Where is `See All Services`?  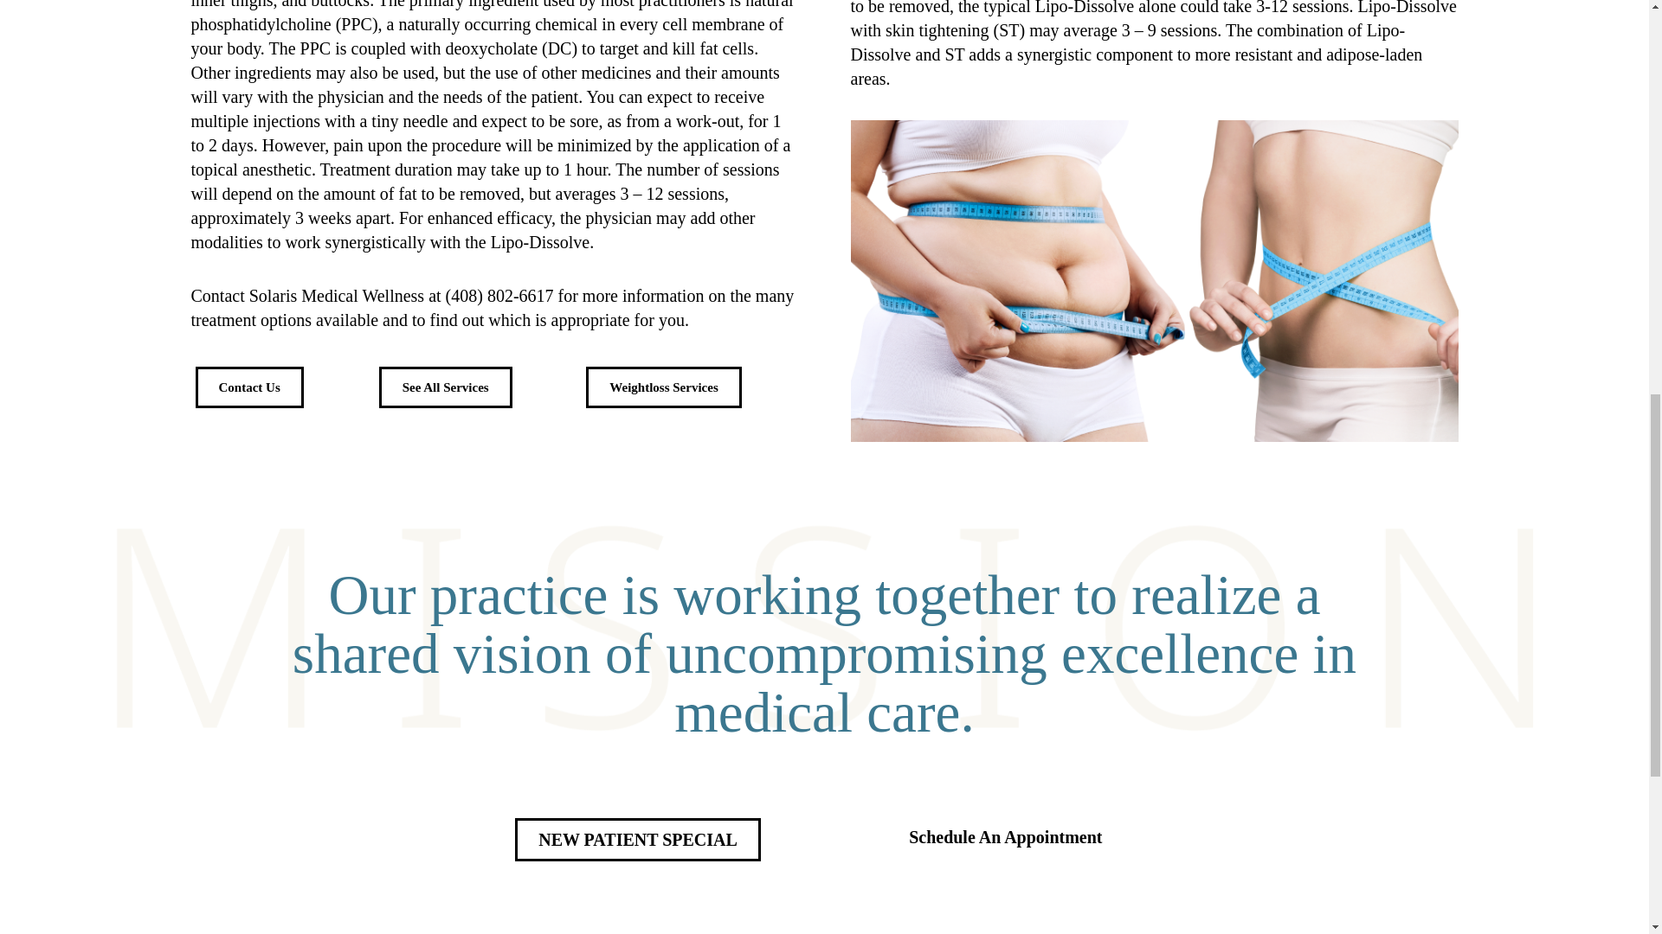
See All Services is located at coordinates (445, 387).